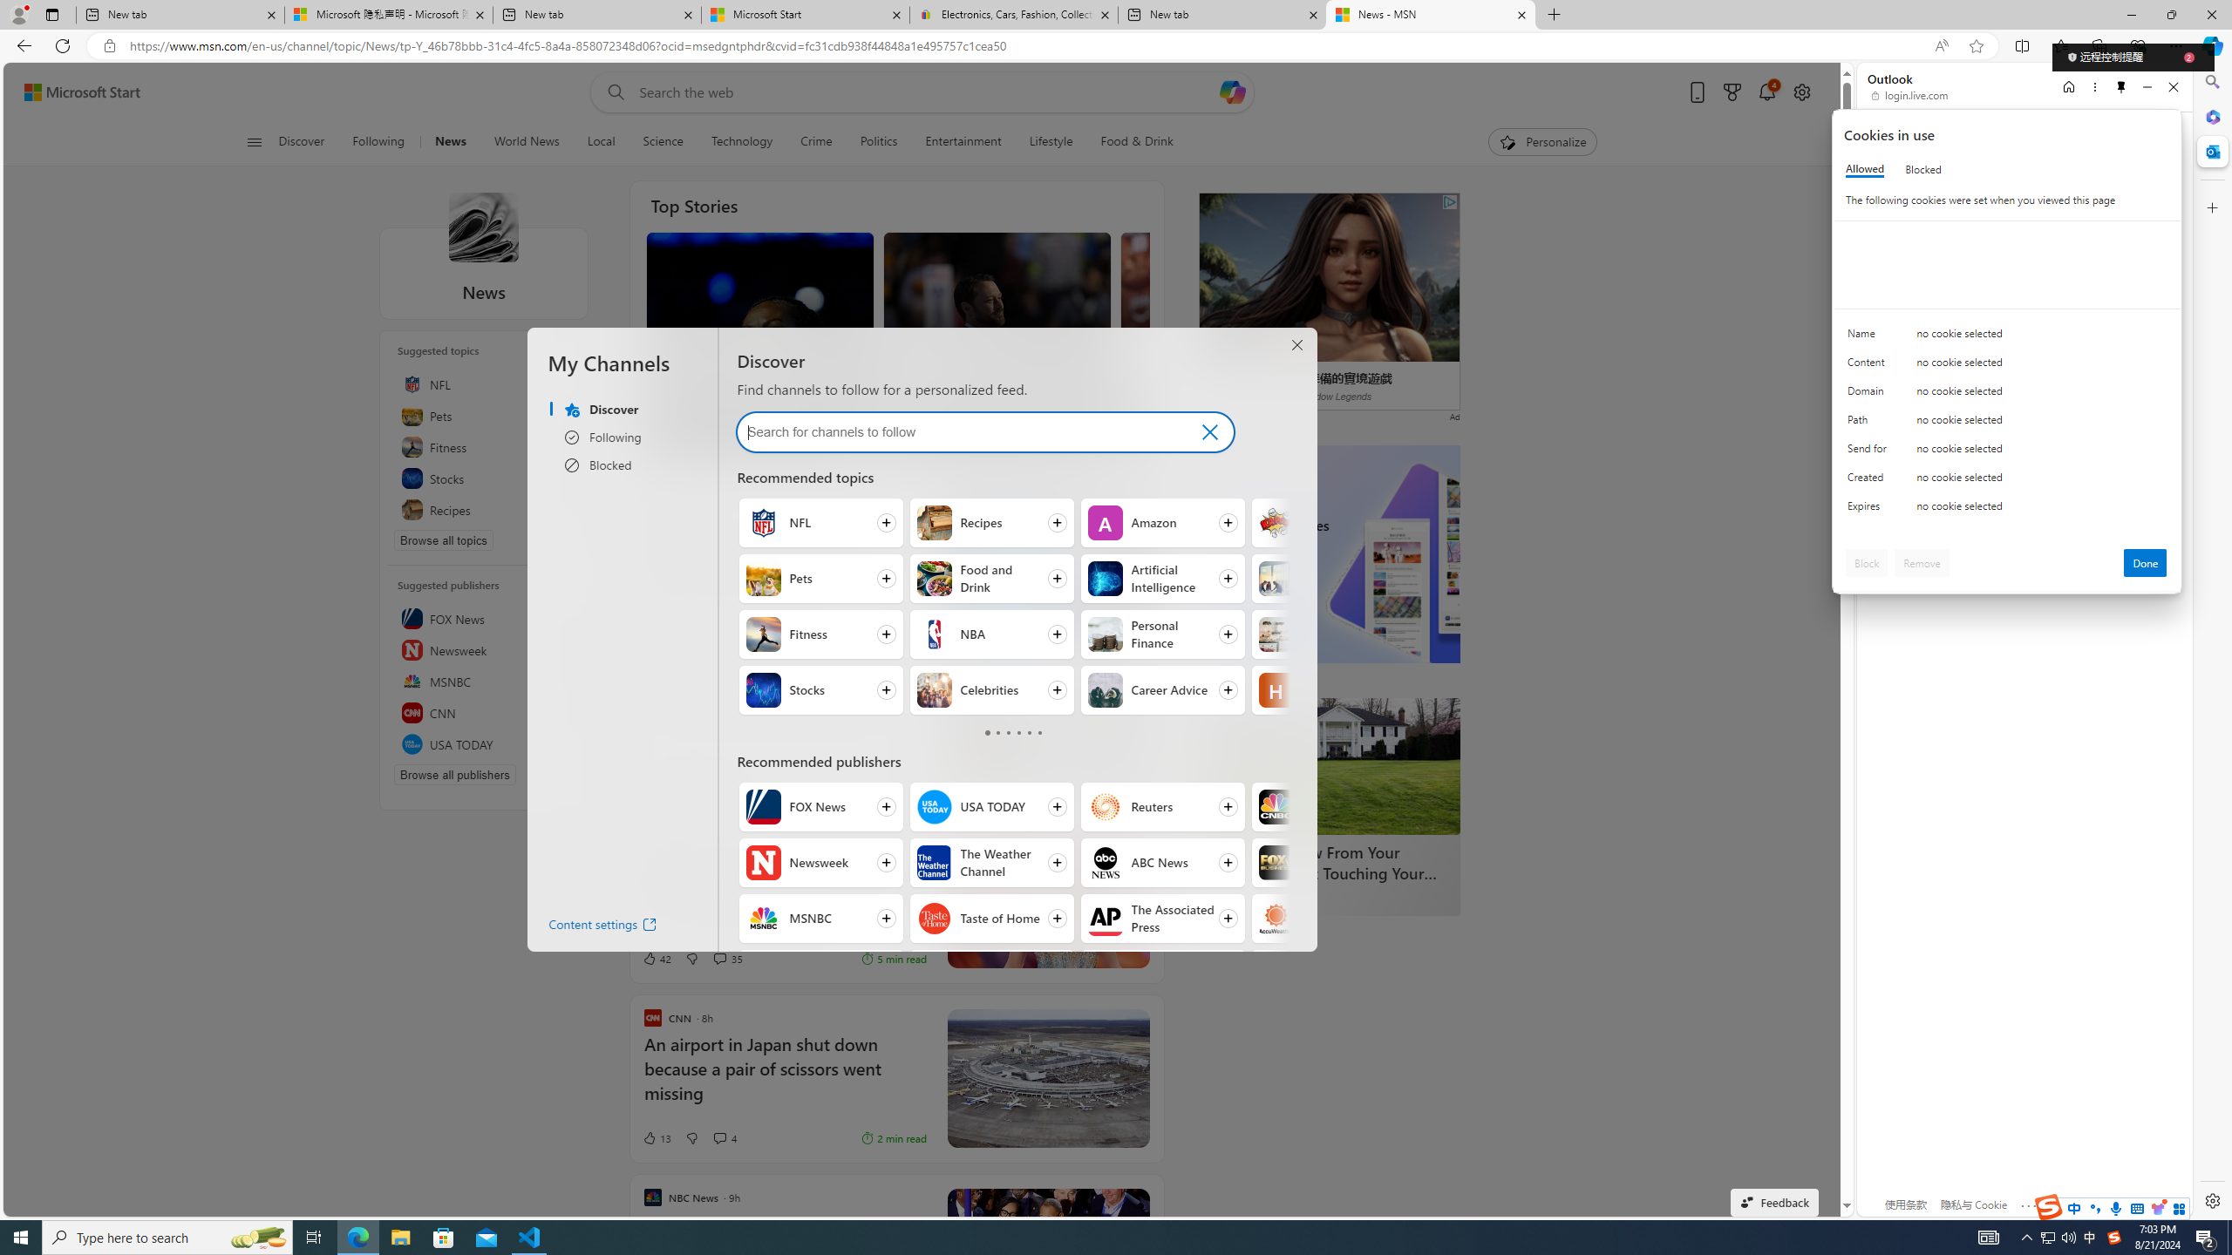  What do you see at coordinates (484, 619) in the screenshot?
I see `FOX News` at bounding box center [484, 619].